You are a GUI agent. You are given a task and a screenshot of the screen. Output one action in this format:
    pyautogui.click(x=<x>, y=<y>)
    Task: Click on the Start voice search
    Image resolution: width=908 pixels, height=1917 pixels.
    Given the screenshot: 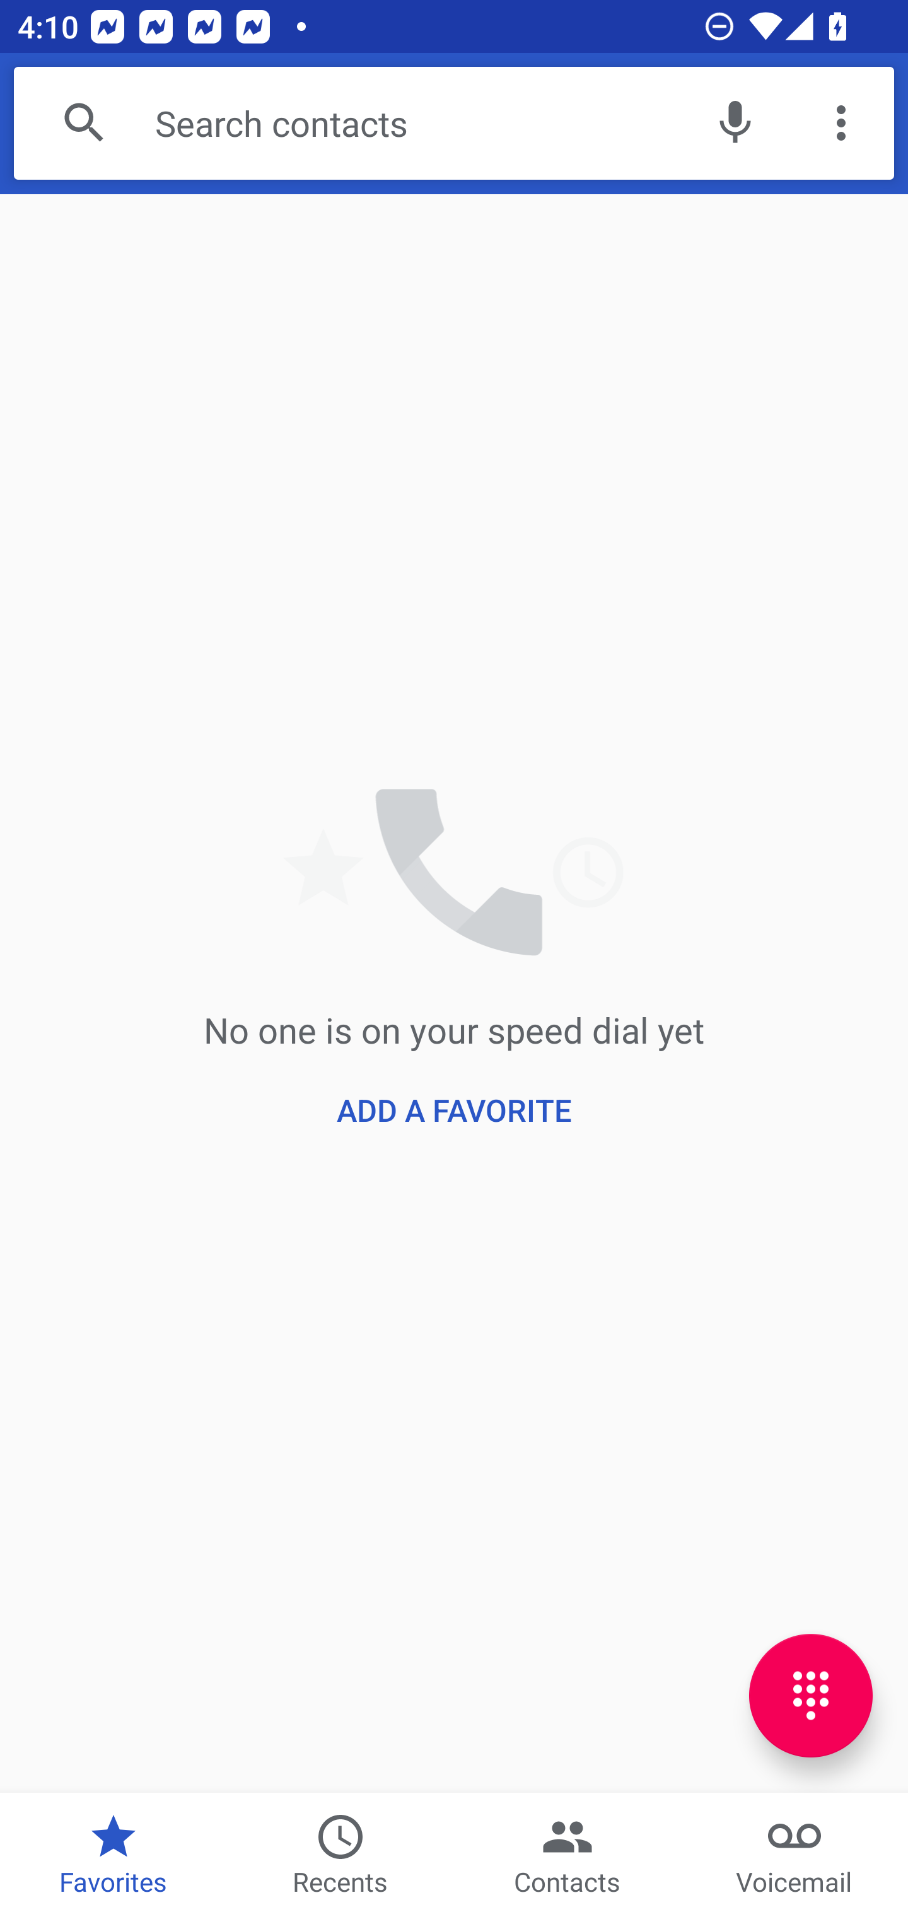 What is the action you would take?
    pyautogui.click(x=735, y=124)
    